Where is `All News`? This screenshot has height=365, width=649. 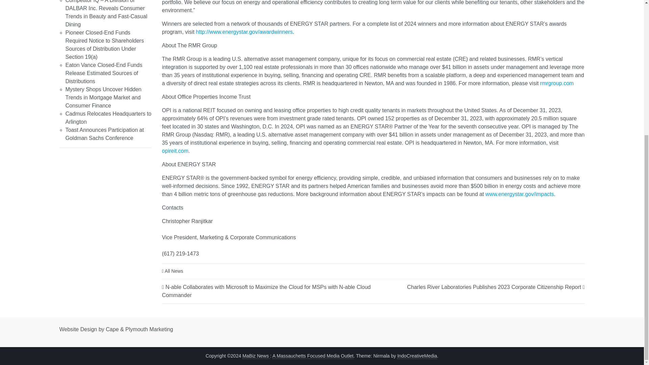 All News is located at coordinates (174, 271).